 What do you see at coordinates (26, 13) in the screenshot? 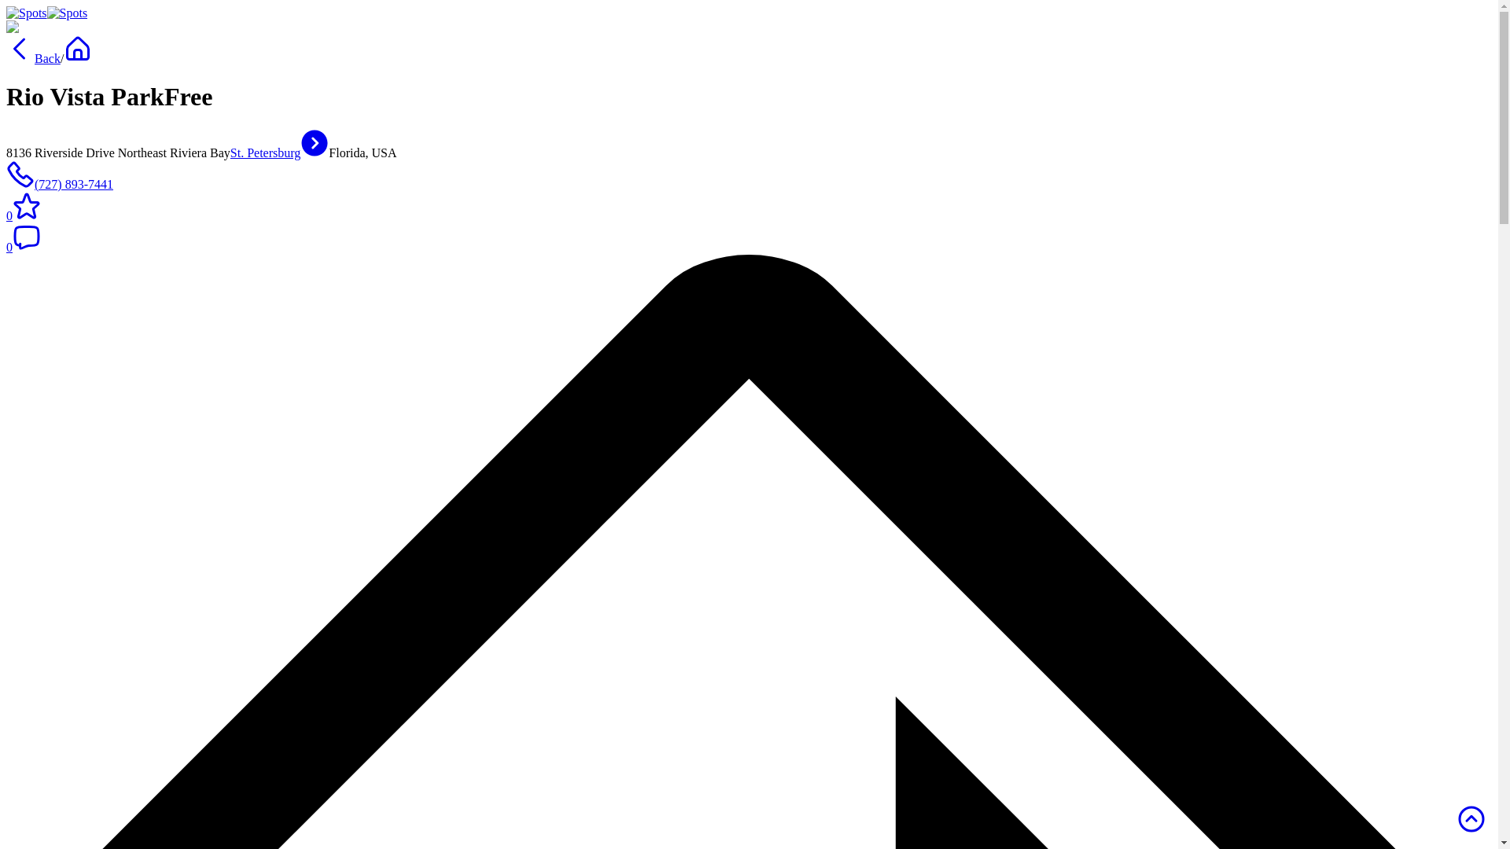
I see `Spots` at bounding box center [26, 13].